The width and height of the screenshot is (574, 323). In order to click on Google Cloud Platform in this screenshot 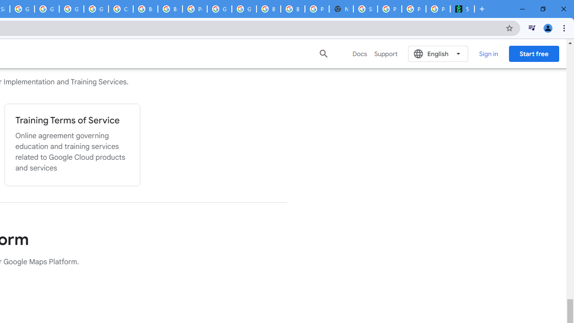, I will do `click(220, 9)`.